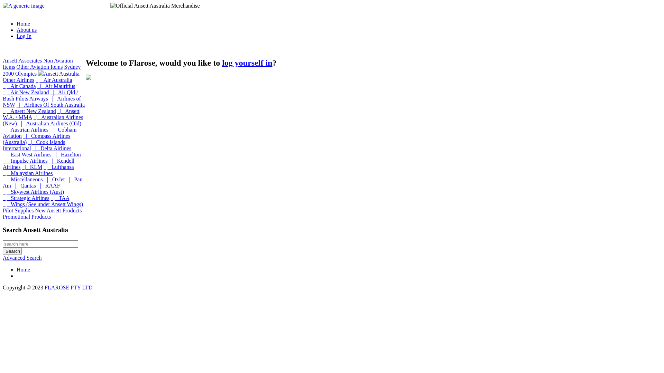  Describe the element at coordinates (27, 155) in the screenshot. I see `  |_ East West Airlines` at that location.